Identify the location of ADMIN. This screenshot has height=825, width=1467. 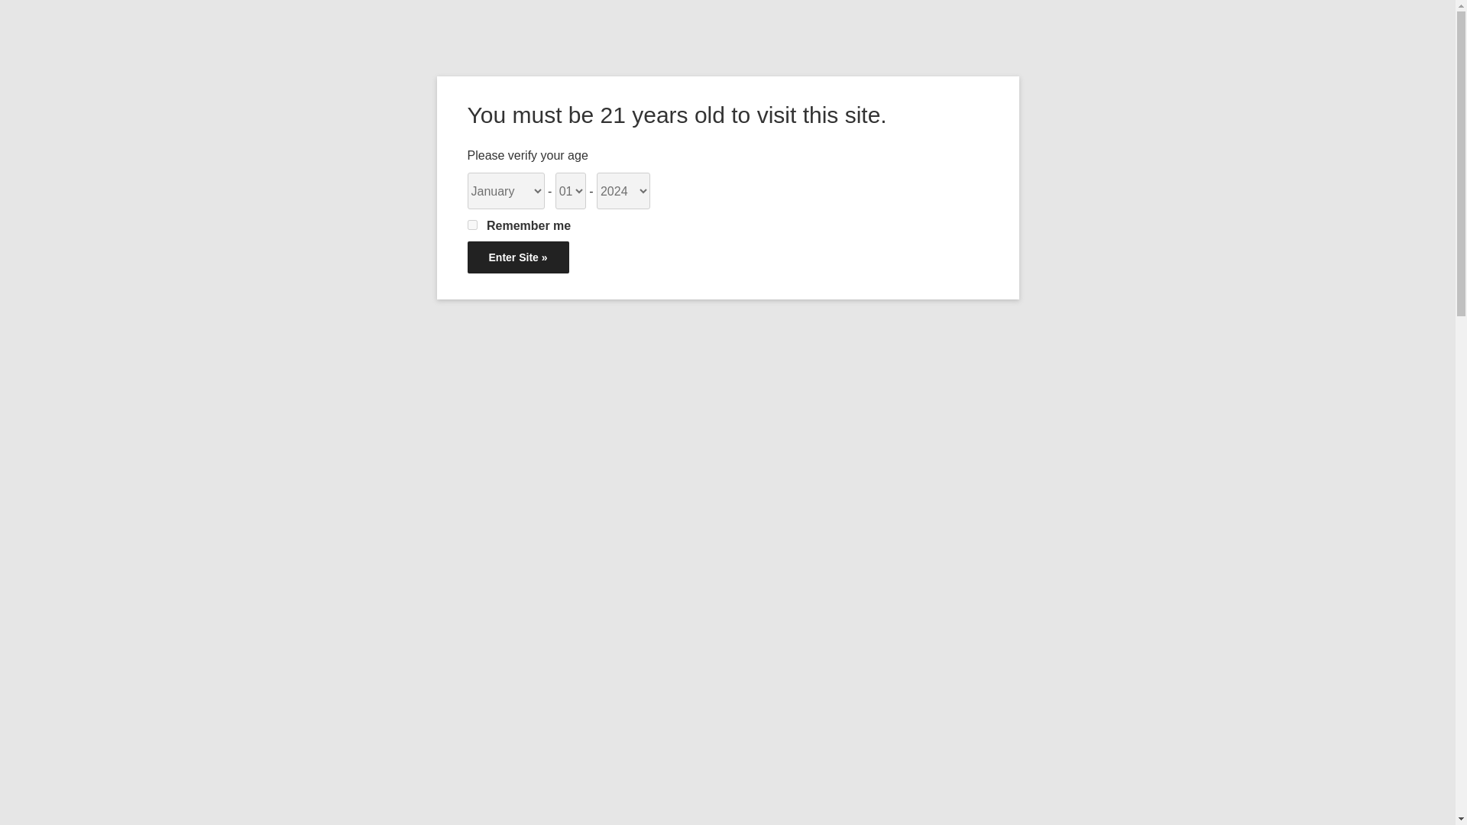
(522, 261).